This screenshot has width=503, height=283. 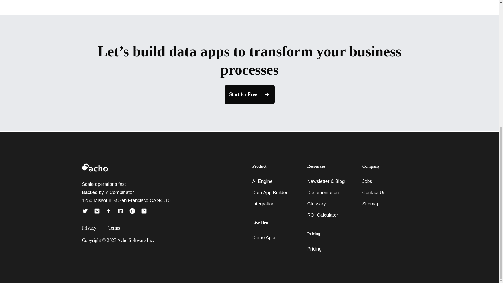 I want to click on Pricing, so click(x=314, y=249).